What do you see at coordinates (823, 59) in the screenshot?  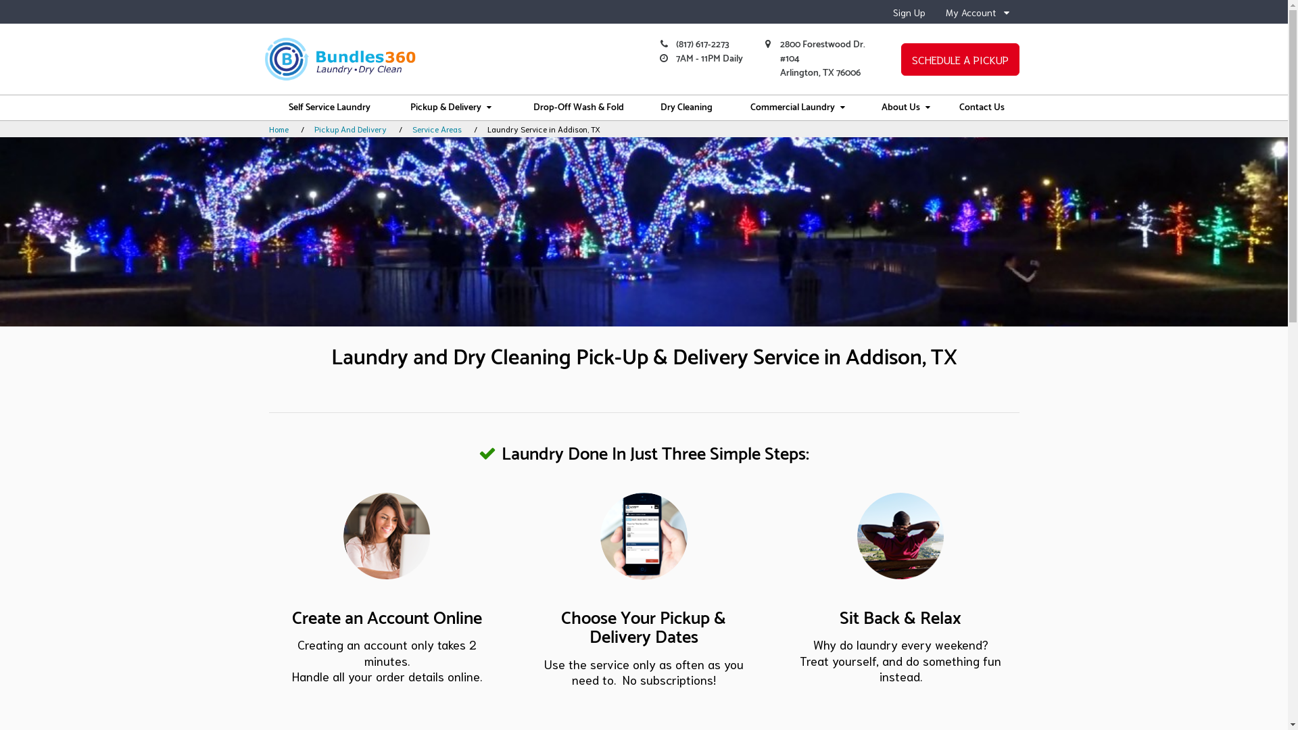 I see `2800 Forestwood Dr.
#104
Arlington, TX 76006` at bounding box center [823, 59].